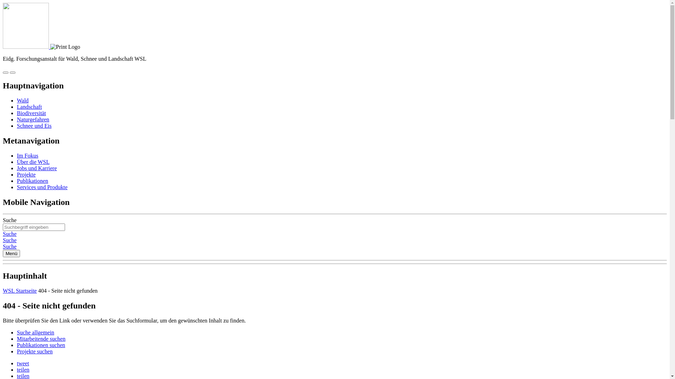  I want to click on Suche, so click(10, 234).